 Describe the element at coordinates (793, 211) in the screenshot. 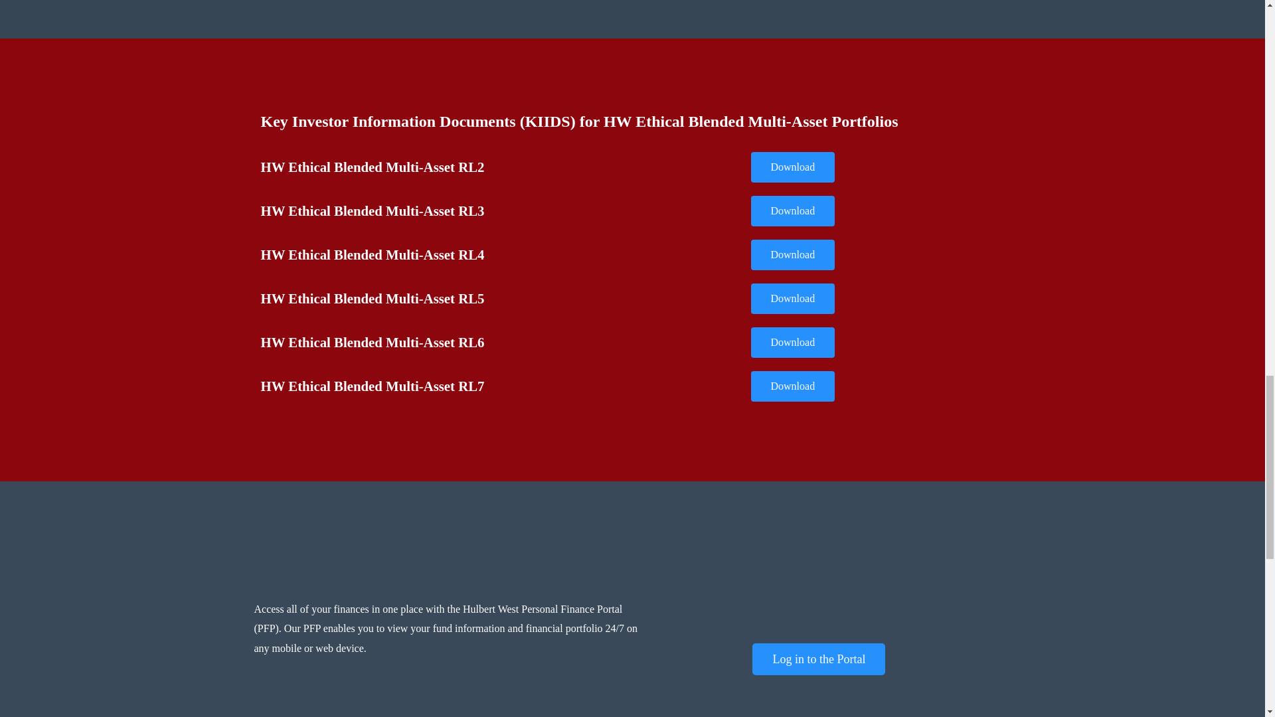

I see `Download` at that location.